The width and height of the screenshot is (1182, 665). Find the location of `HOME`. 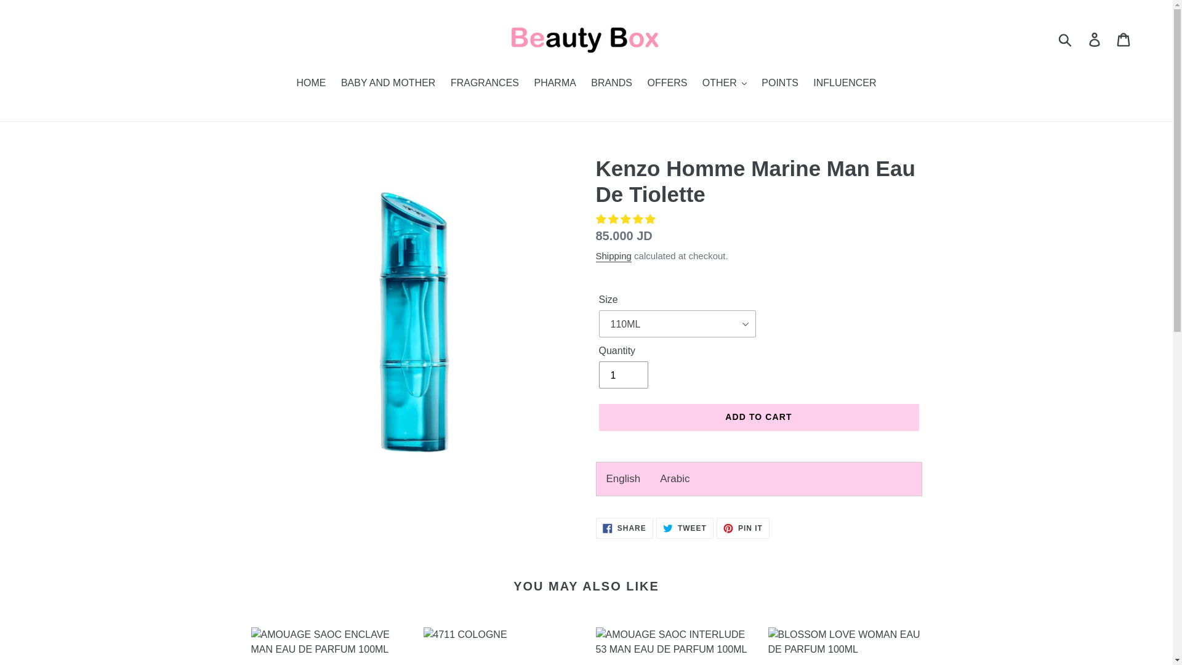

HOME is located at coordinates (310, 84).